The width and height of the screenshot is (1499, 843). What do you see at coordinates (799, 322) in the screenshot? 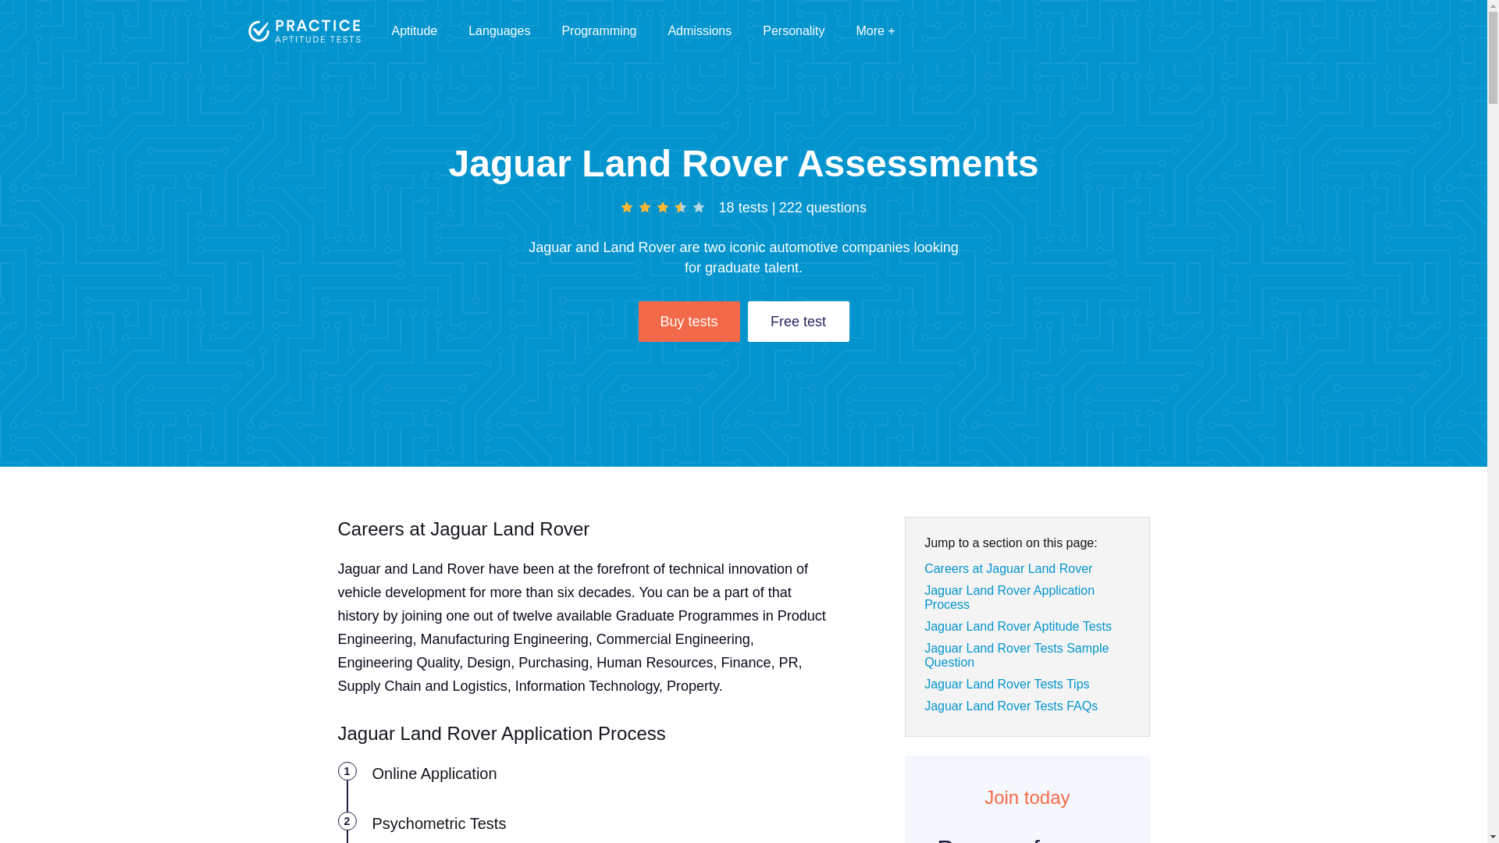
I see `Free test` at bounding box center [799, 322].